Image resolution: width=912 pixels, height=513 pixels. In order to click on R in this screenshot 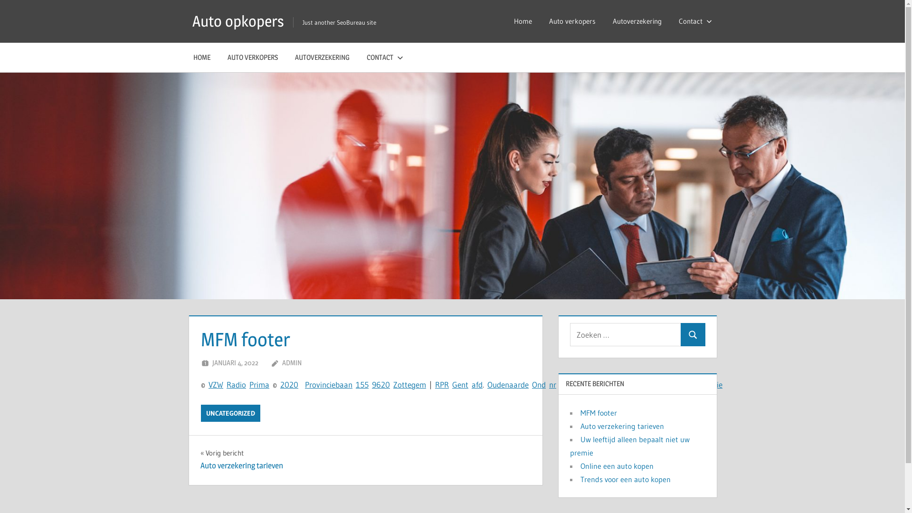, I will do `click(229, 385)`.